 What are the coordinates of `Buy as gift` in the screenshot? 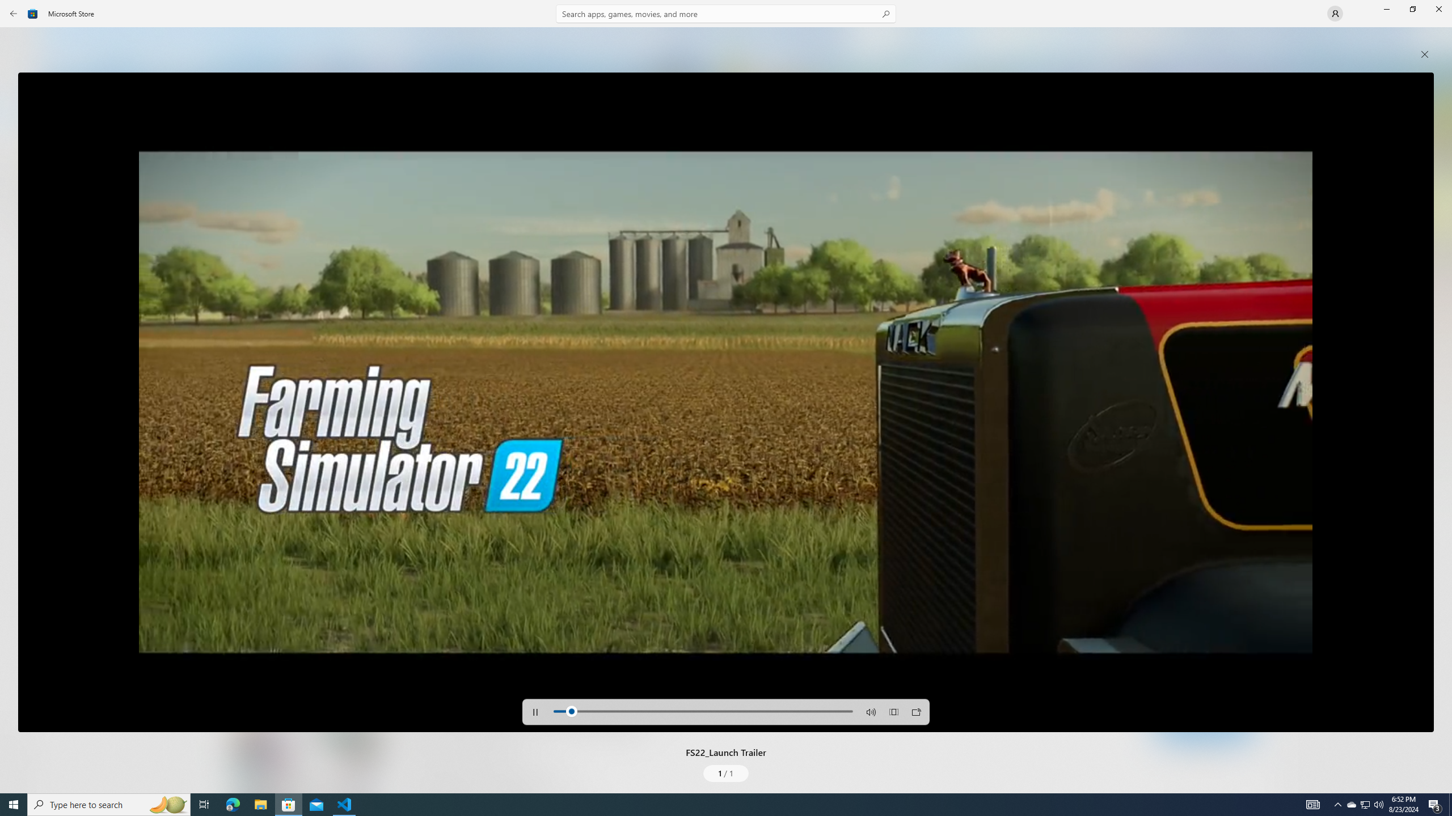 It's located at (1242, 666).